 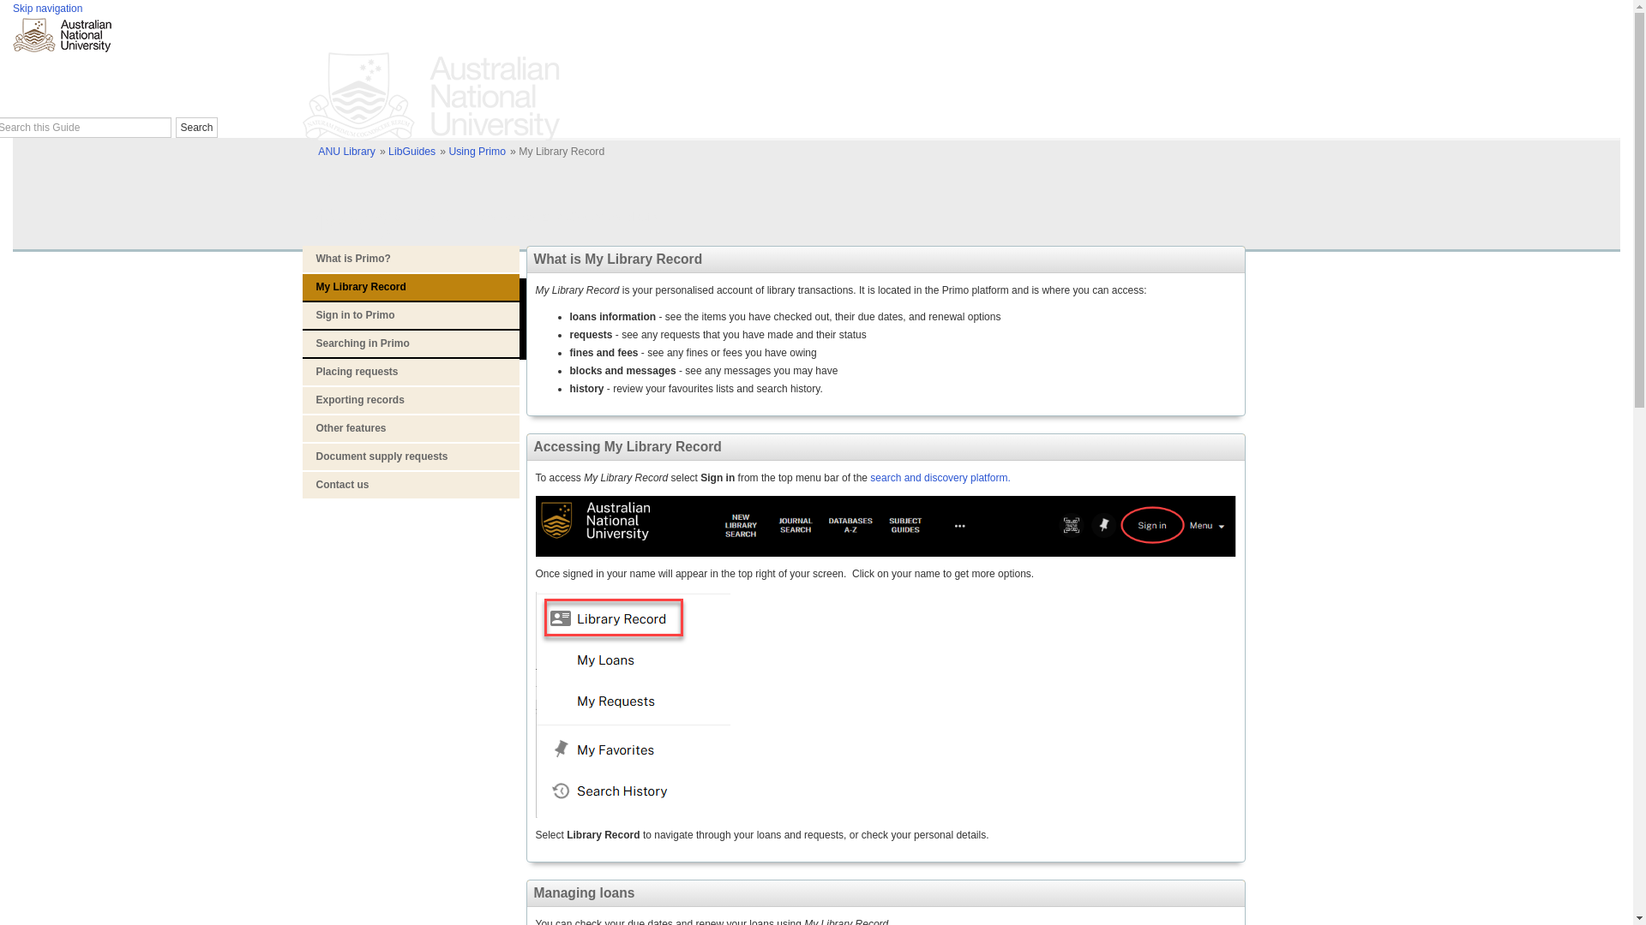 I want to click on Other features, so click(x=410, y=428).